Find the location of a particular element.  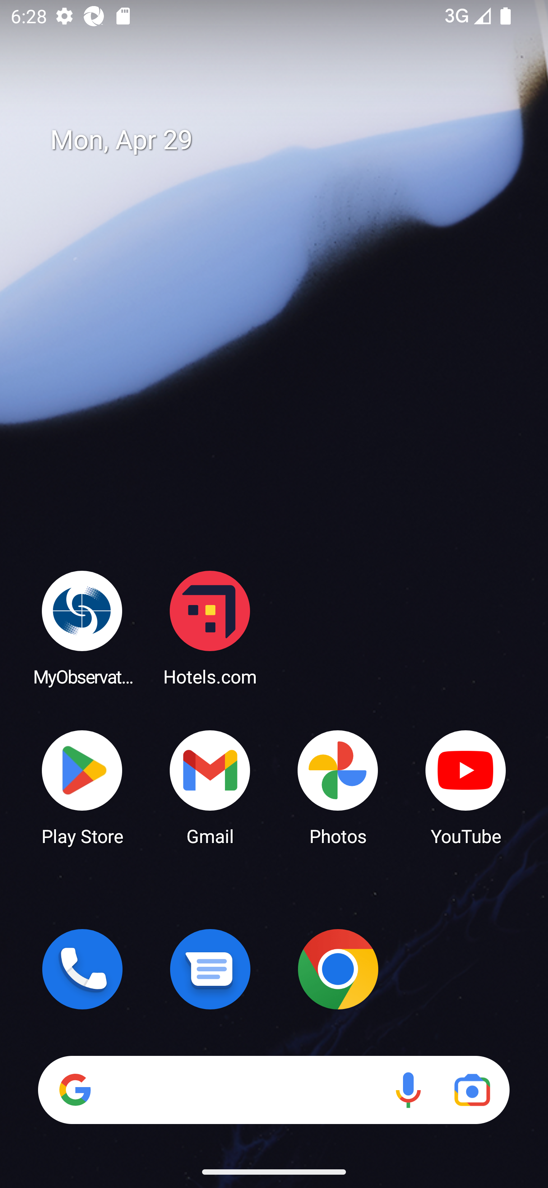

Phone is located at coordinates (82, 969).